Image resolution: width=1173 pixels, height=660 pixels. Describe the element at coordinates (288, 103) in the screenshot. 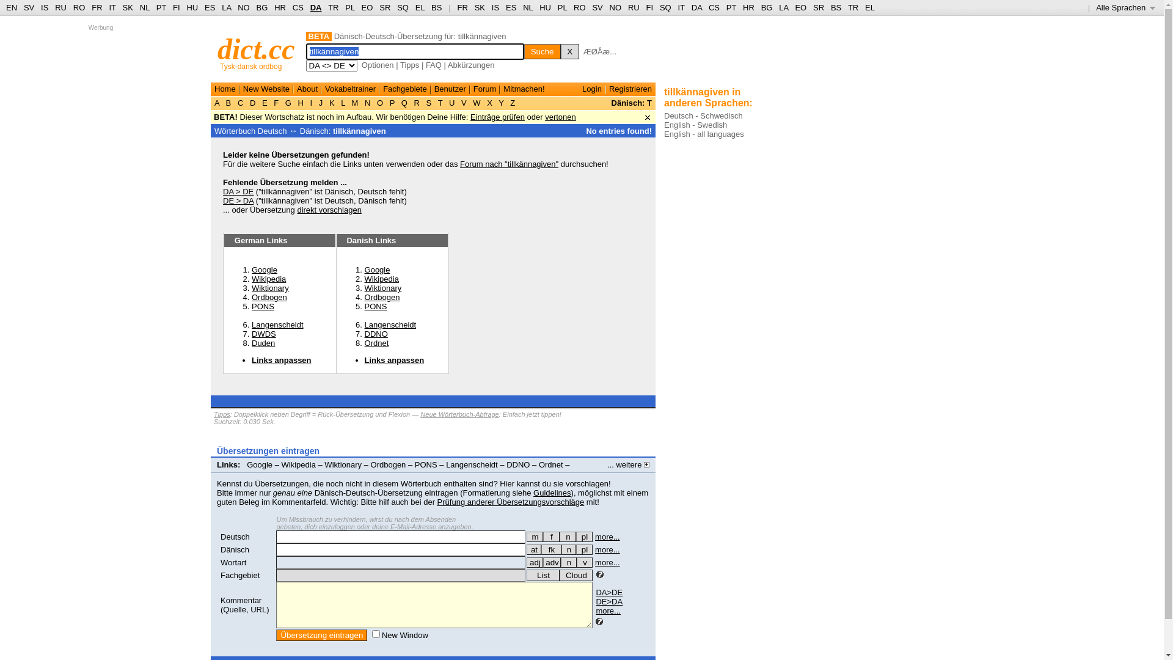

I see `G` at that location.